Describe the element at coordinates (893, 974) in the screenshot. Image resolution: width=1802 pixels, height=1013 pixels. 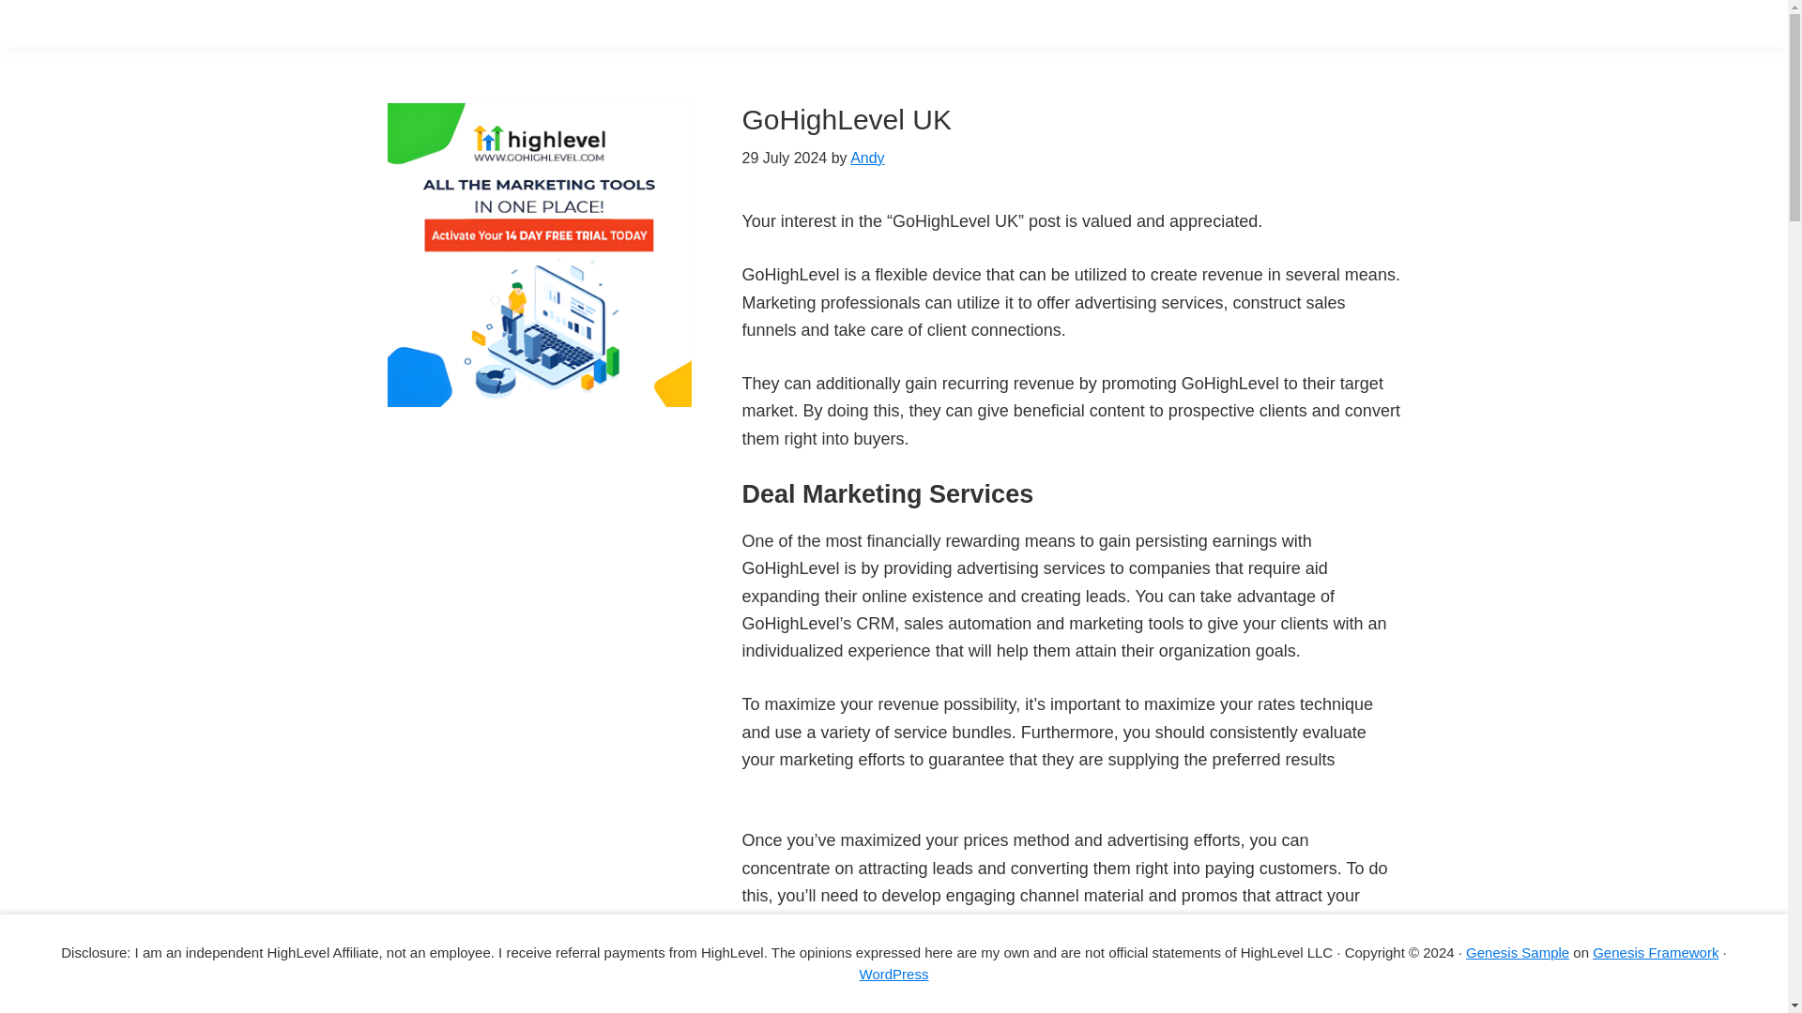
I see `WordPress` at that location.